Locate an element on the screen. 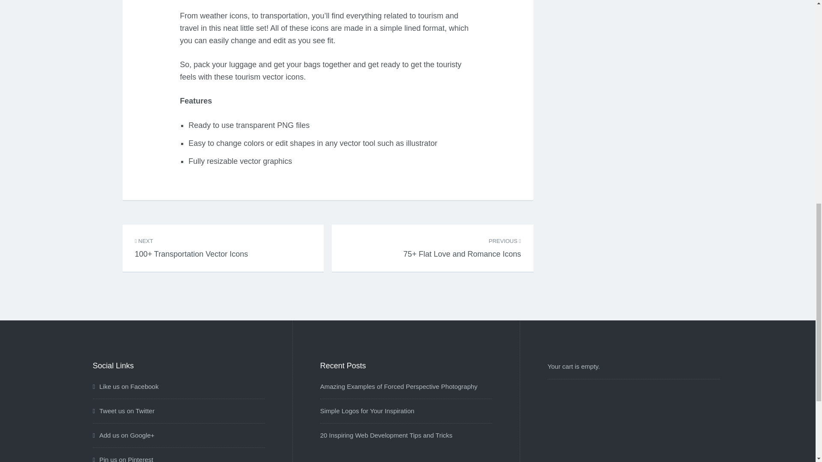  20 Inspiring Web Development Tips and Tricks is located at coordinates (386, 435).